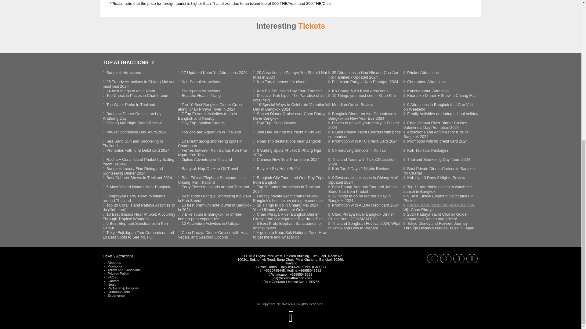  I want to click on 20 Attractions in Pattaya You Should Not Miss in 2024, so click(290, 75).